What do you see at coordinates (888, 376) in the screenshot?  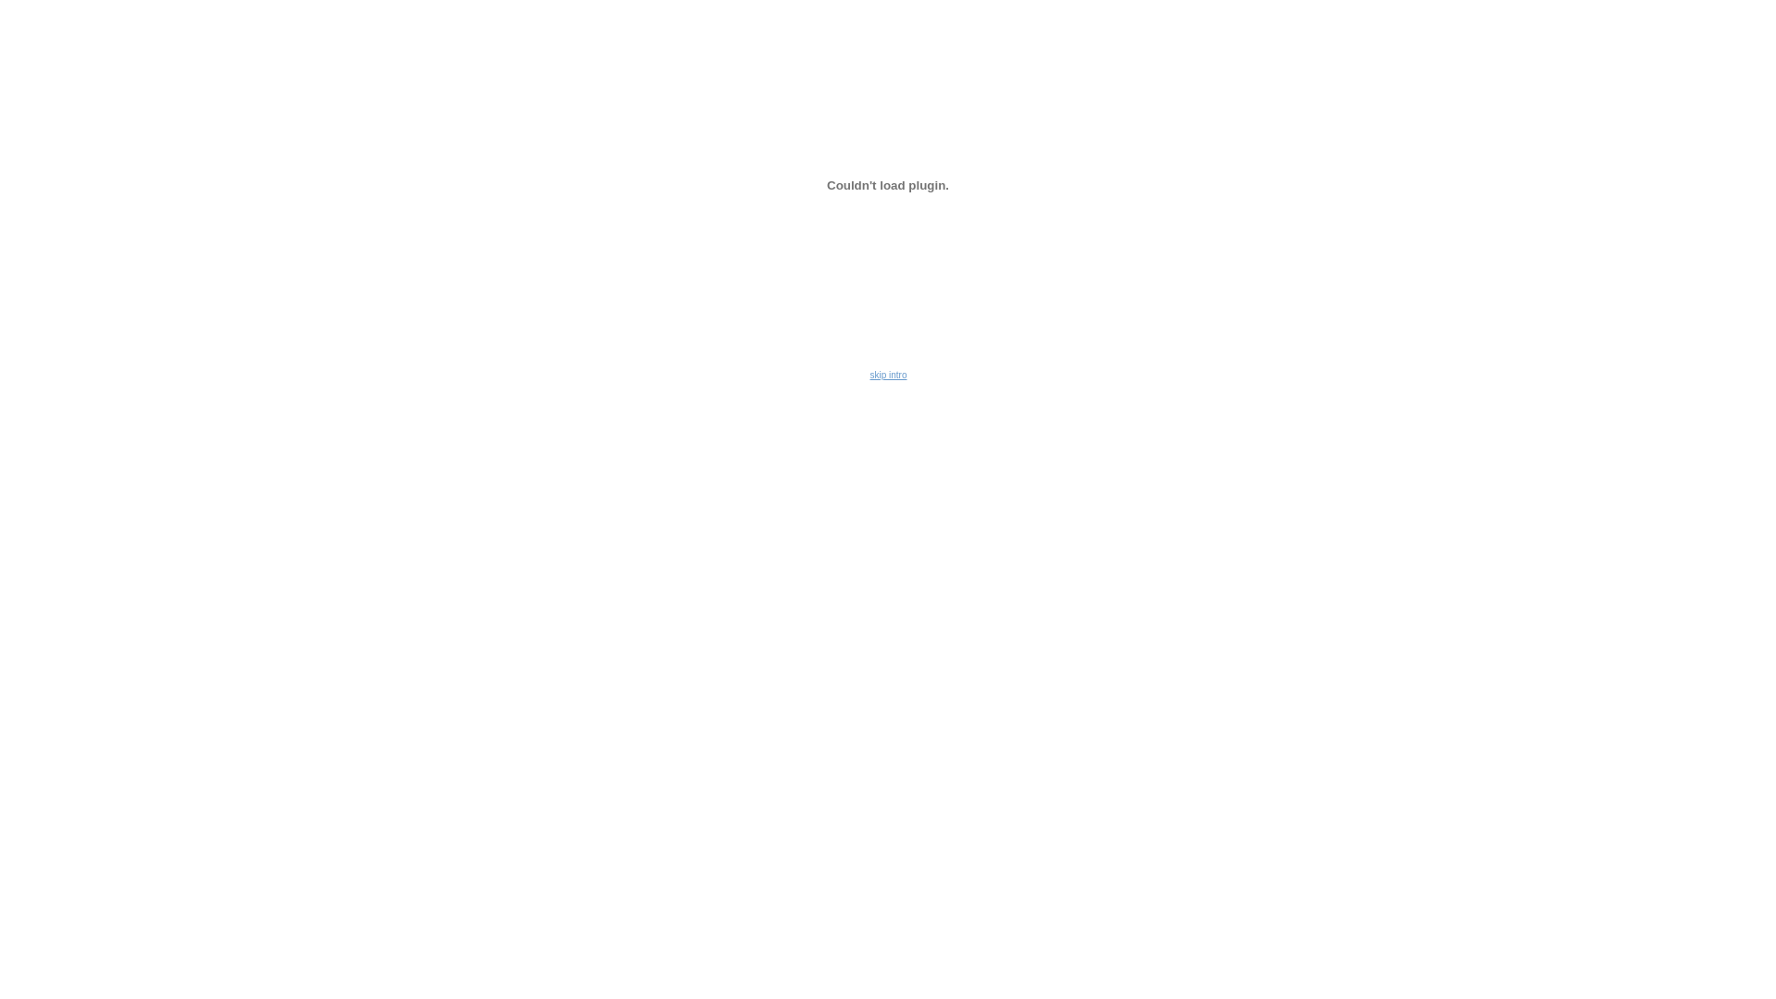 I see `skip intro` at bounding box center [888, 376].